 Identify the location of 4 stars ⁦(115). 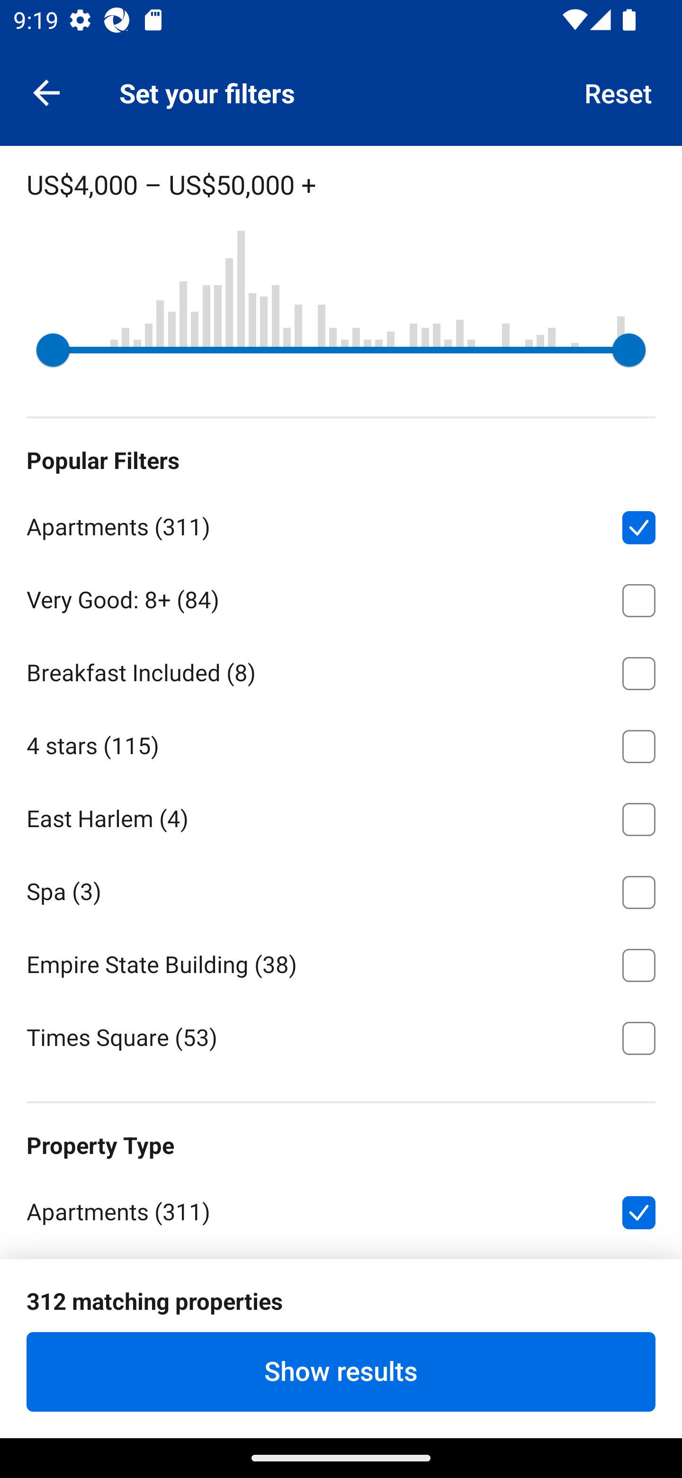
(341, 743).